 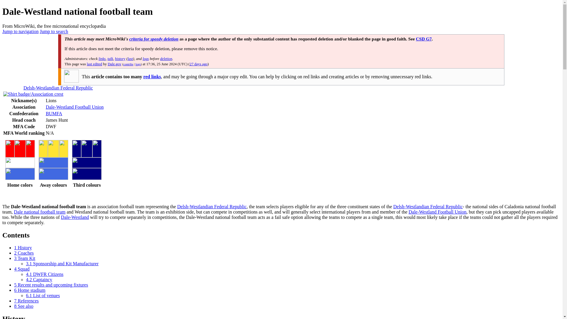 What do you see at coordinates (166, 59) in the screenshot?
I see `deletion` at bounding box center [166, 59].